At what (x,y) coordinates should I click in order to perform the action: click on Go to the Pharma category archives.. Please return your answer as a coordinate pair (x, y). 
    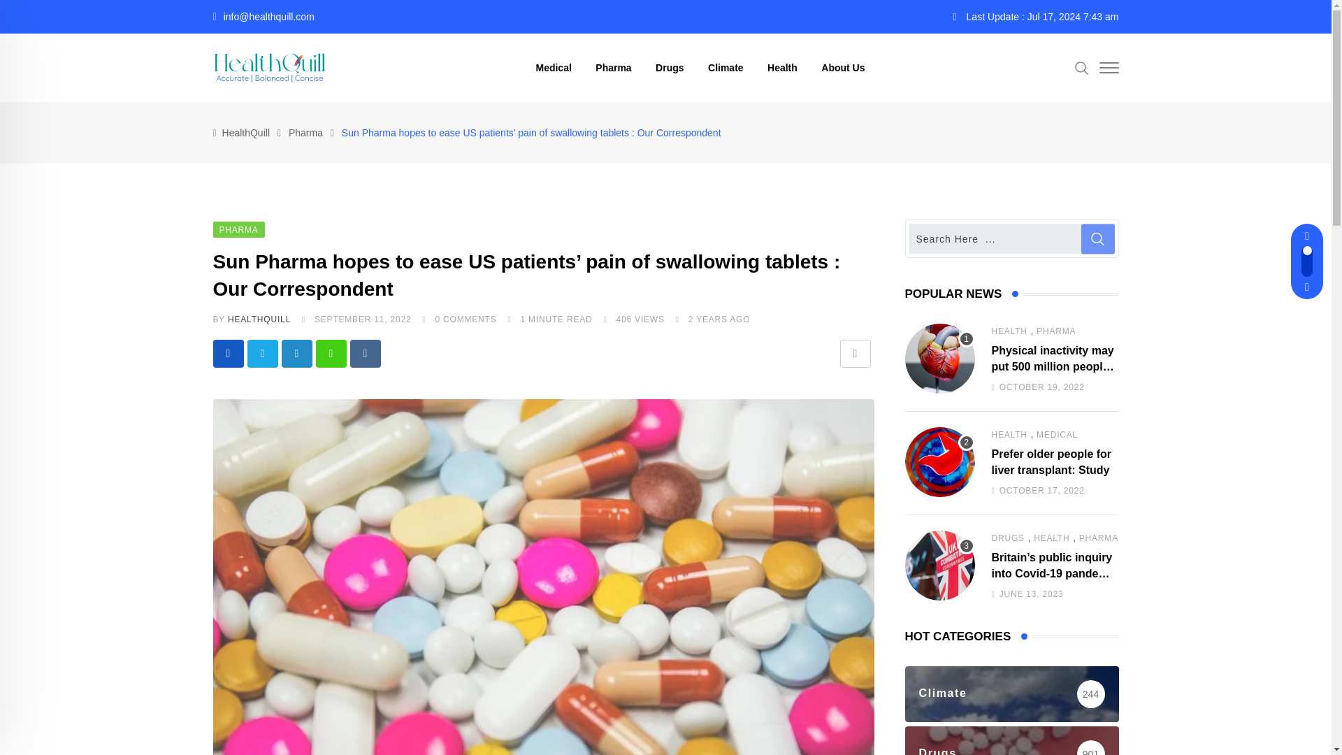
    Looking at the image, I should click on (305, 133).